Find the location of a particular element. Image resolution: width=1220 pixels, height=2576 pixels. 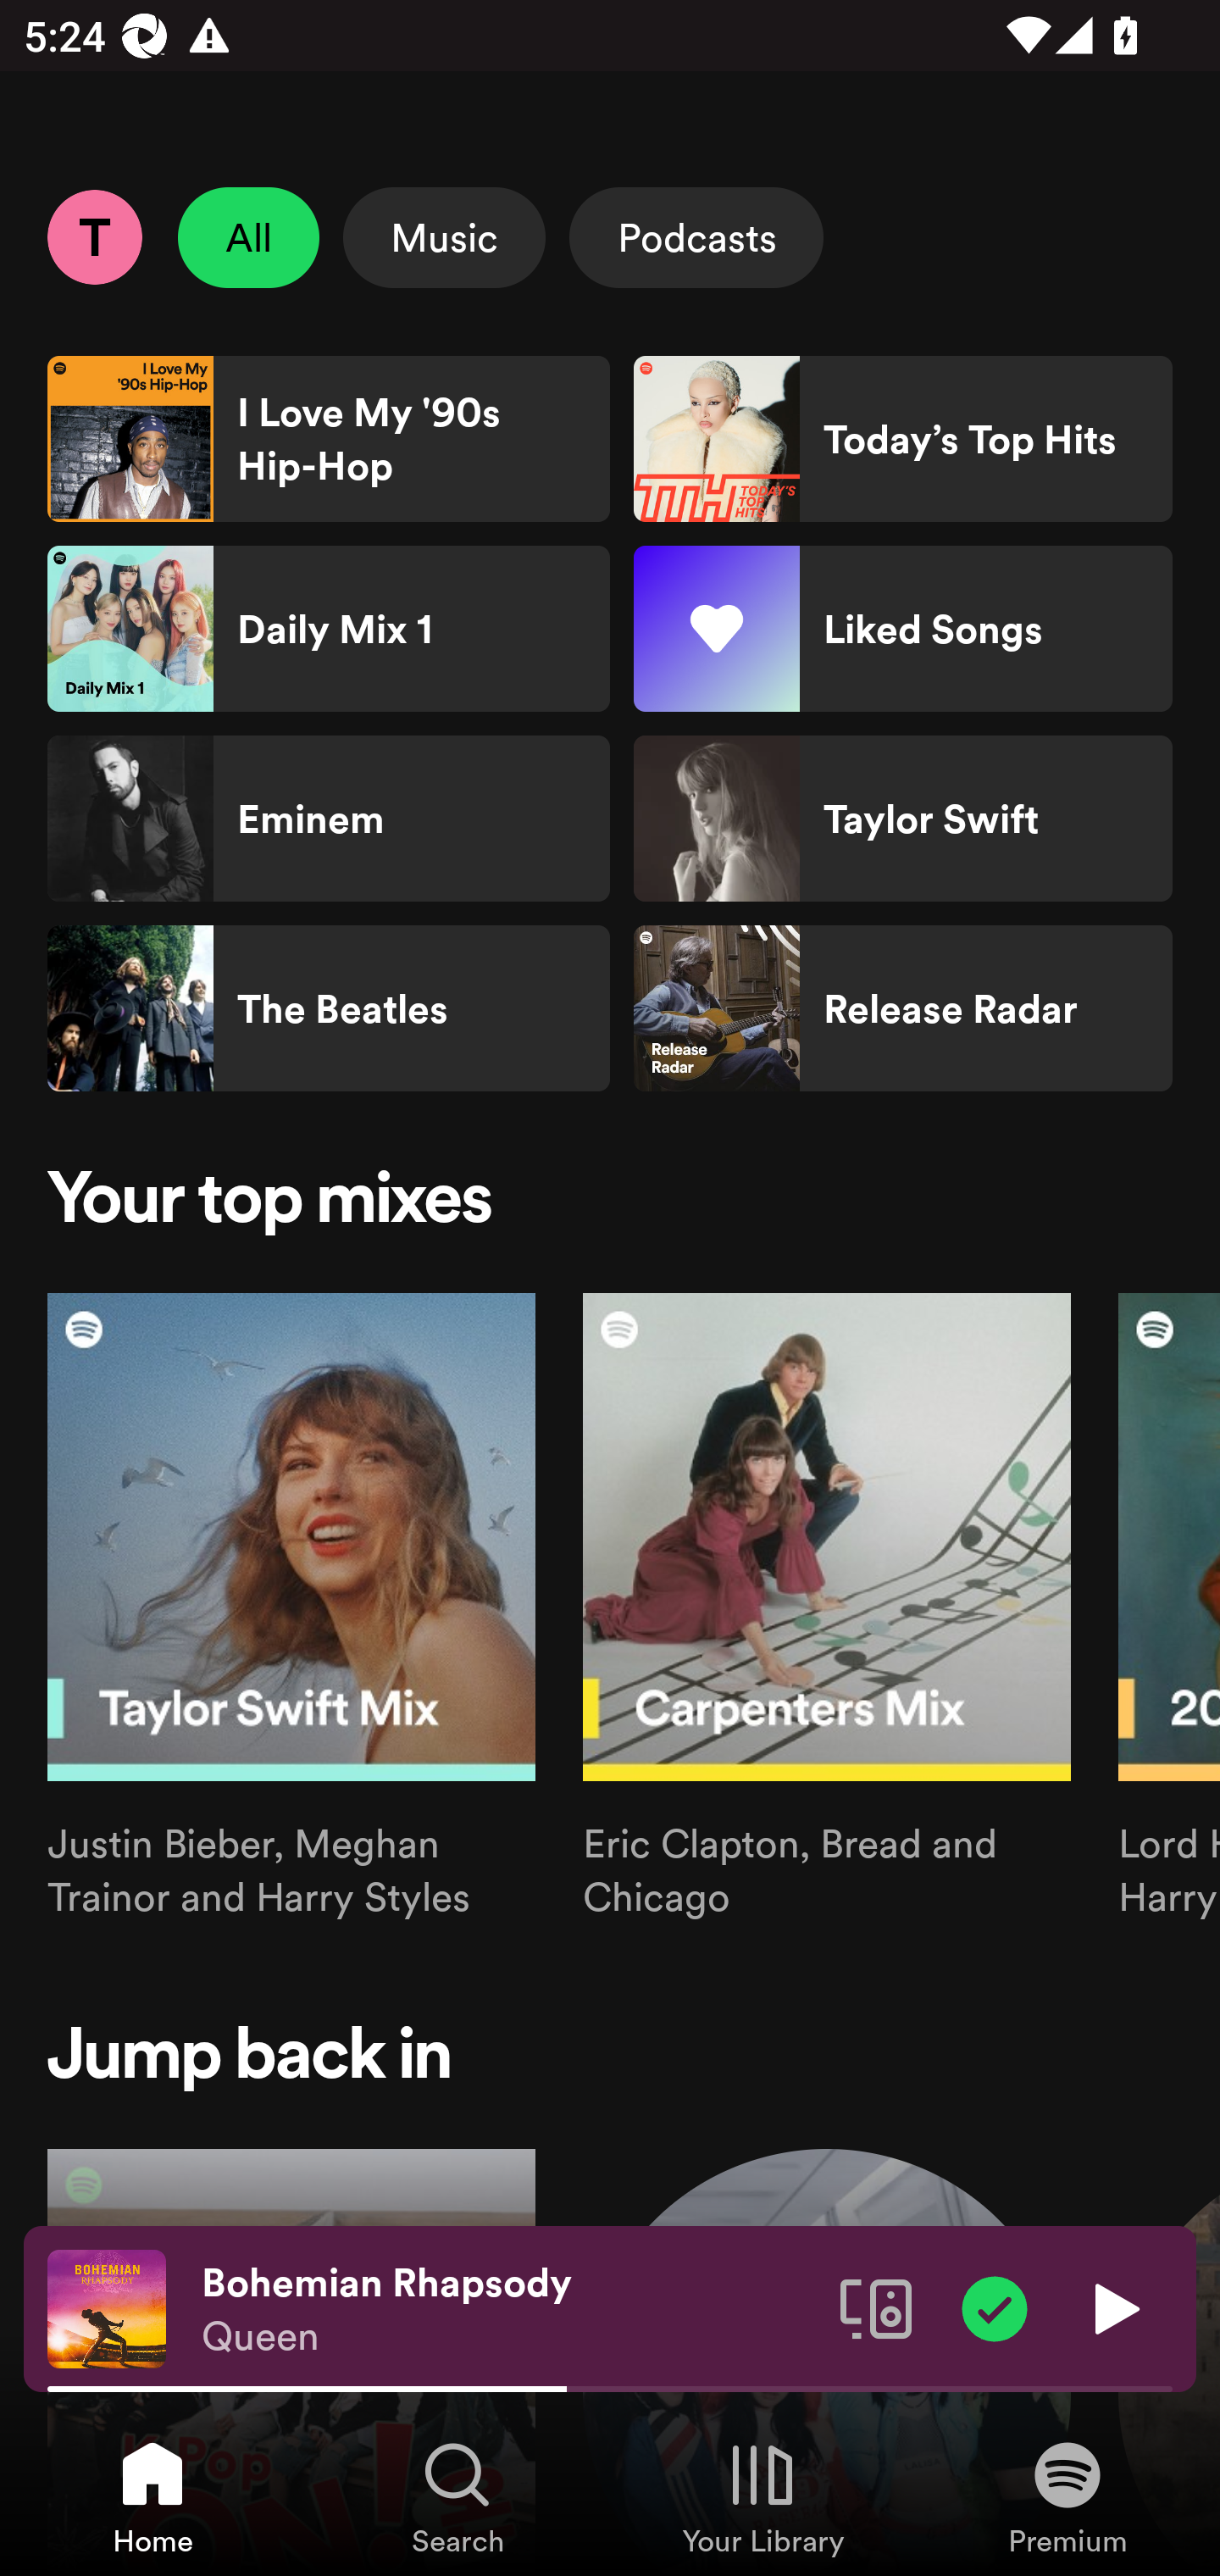

Your Library, Tab 3 of 4 Your Library Your Library is located at coordinates (762, 2496).